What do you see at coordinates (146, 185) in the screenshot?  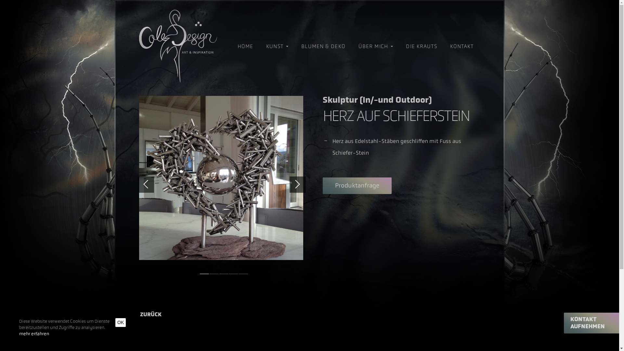 I see `Previous` at bounding box center [146, 185].